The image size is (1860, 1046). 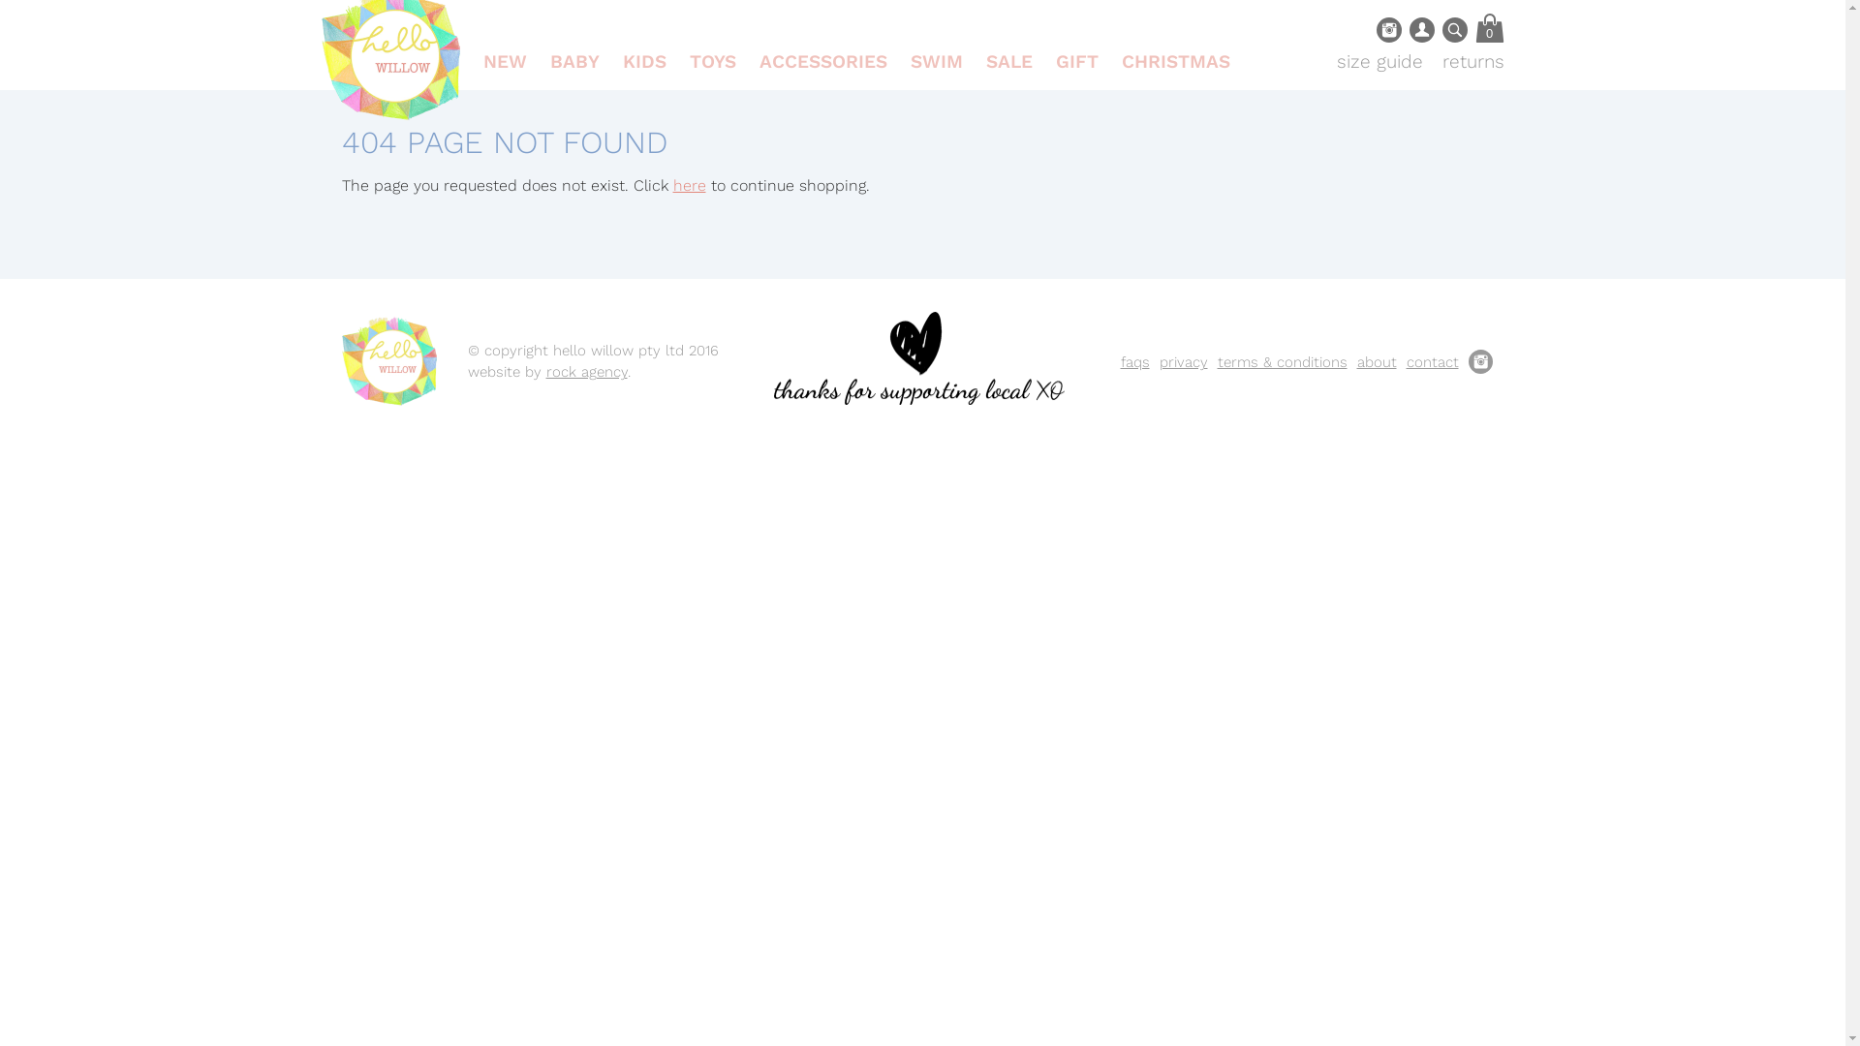 I want to click on contact, so click(x=1433, y=362).